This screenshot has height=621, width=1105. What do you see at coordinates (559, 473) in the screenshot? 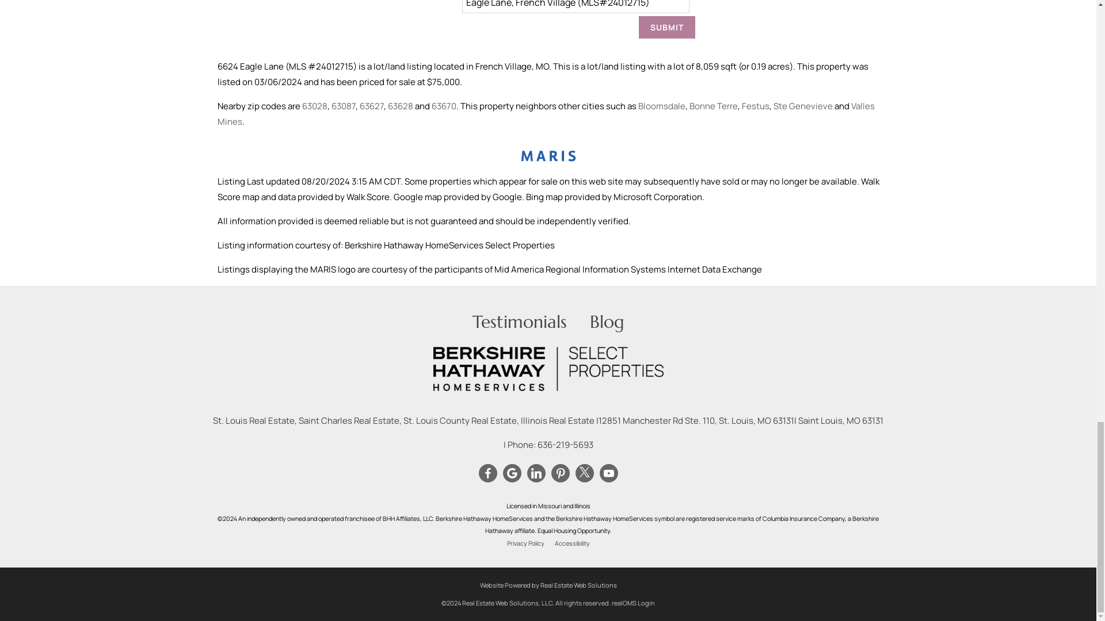
I see `Visit me on Pinterest` at bounding box center [559, 473].